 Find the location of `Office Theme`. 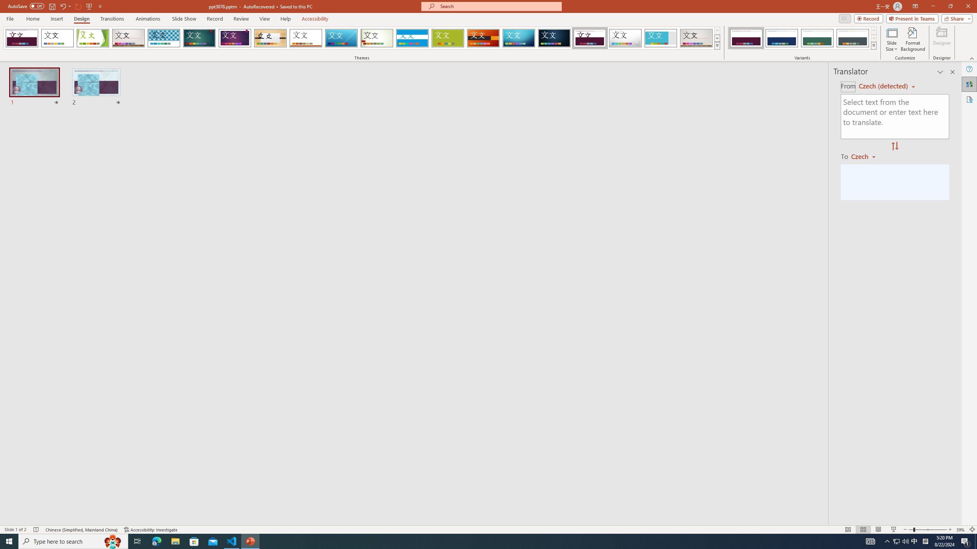

Office Theme is located at coordinates (57, 38).